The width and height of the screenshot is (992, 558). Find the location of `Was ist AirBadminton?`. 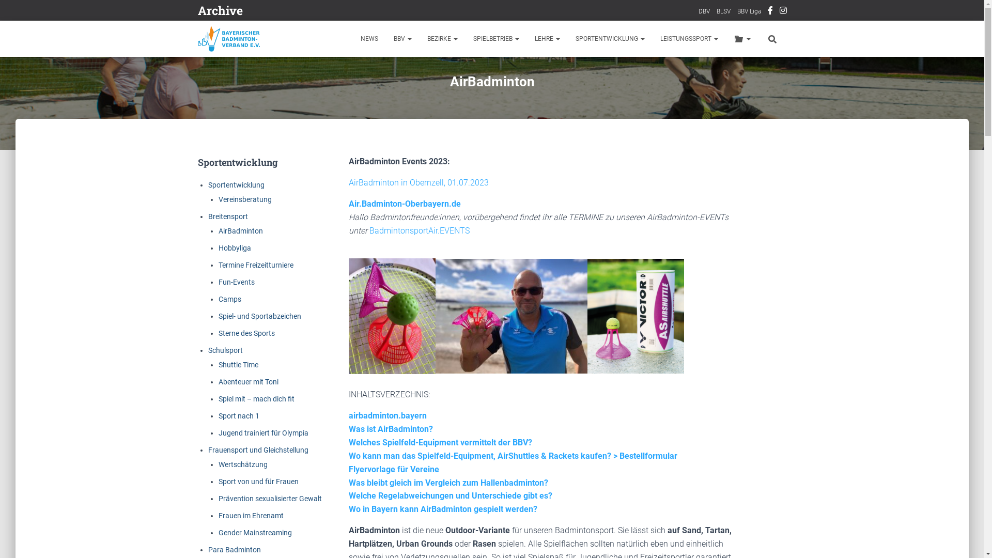

Was ist AirBadminton? is located at coordinates (391, 429).